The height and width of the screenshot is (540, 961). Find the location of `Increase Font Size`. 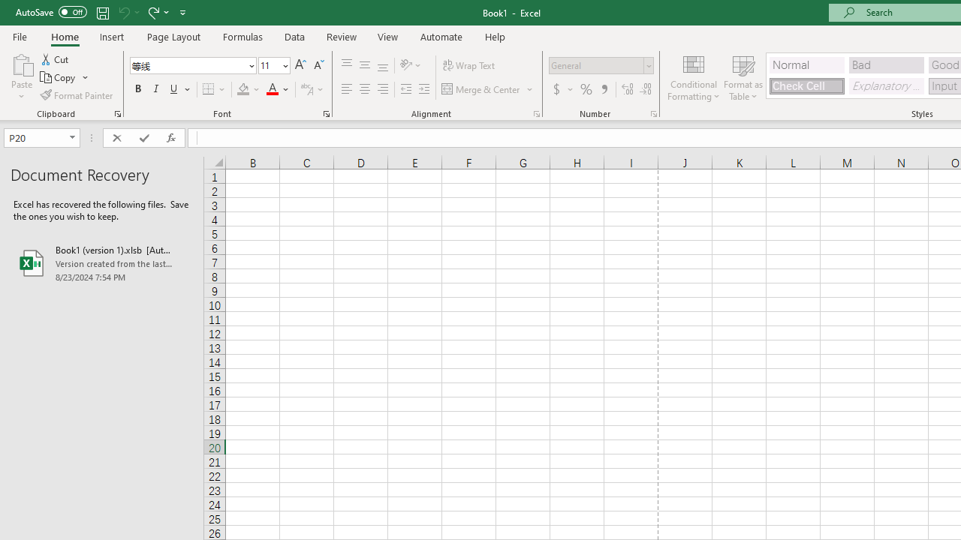

Increase Font Size is located at coordinates (300, 66).